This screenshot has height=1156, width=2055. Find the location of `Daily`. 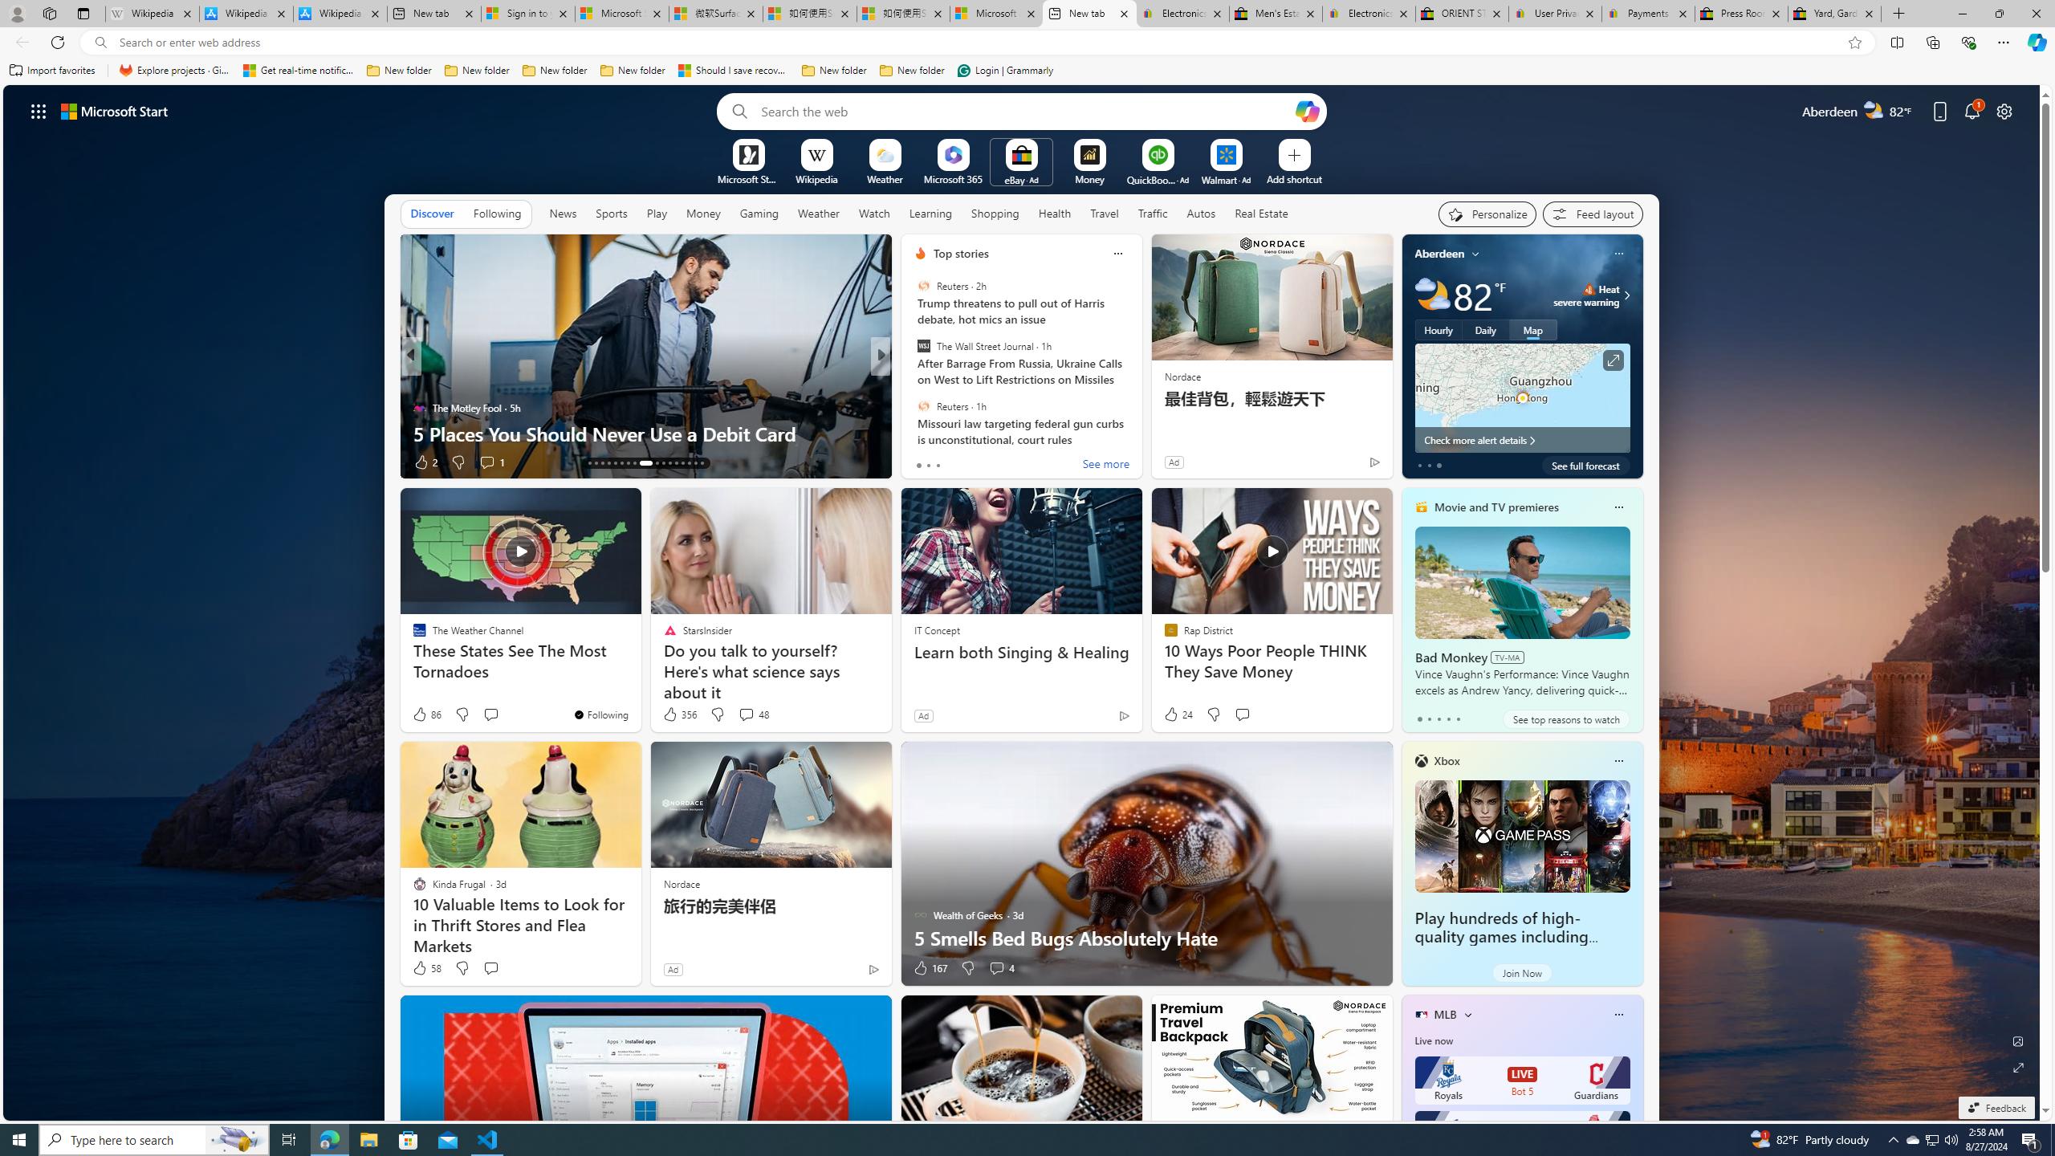

Daily is located at coordinates (1485, 329).